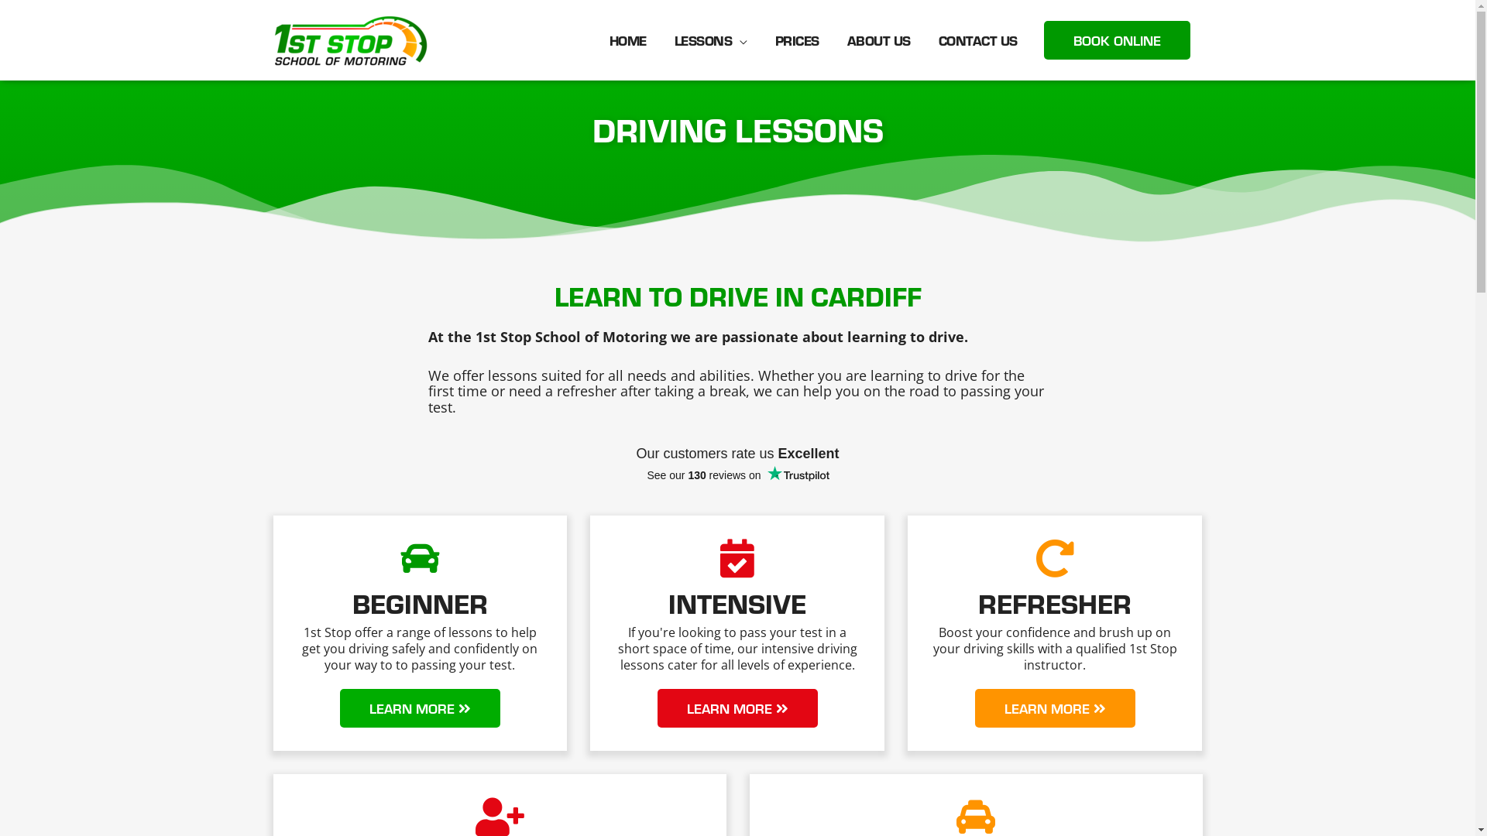 The width and height of the screenshot is (1487, 836). Describe the element at coordinates (737, 708) in the screenshot. I see `LEARN MORE` at that location.